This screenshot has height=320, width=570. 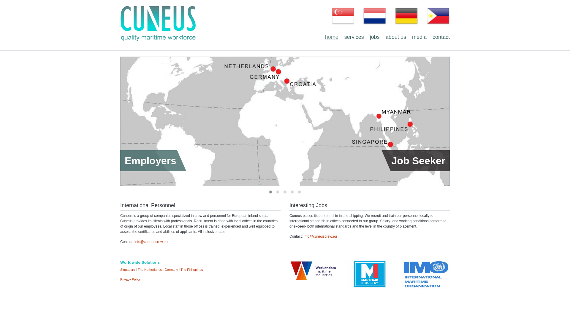 What do you see at coordinates (354, 37) in the screenshot?
I see `services` at bounding box center [354, 37].